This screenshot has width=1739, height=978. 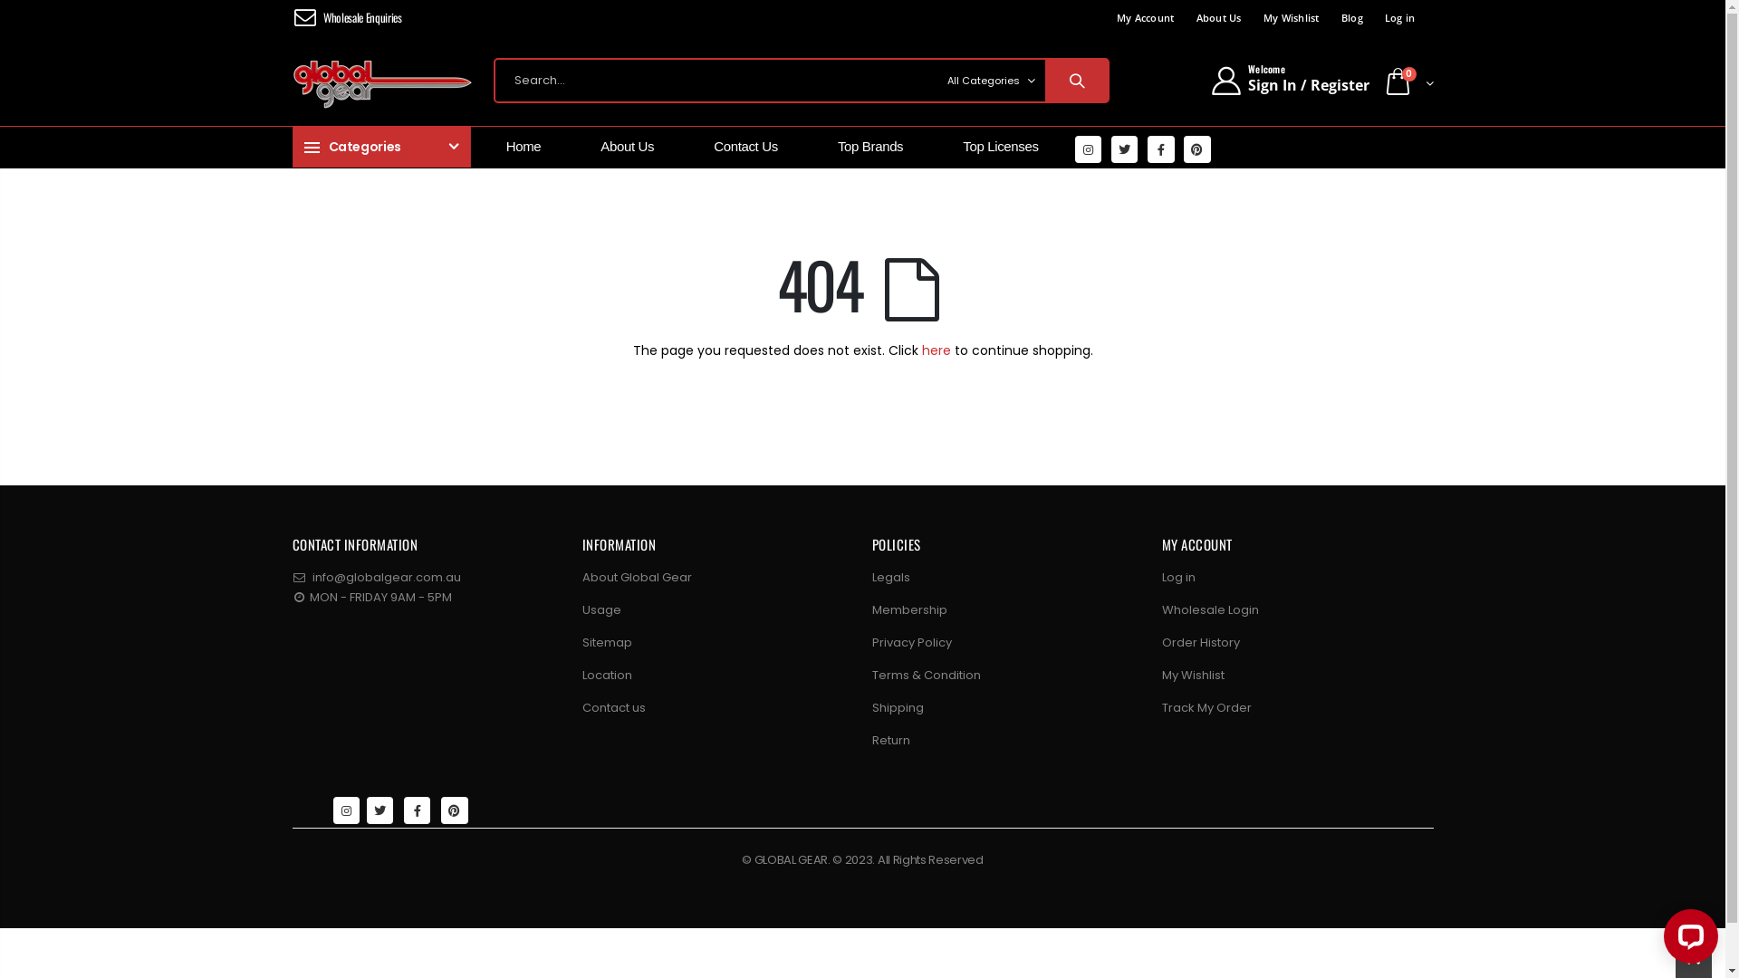 What do you see at coordinates (1218, 16) in the screenshot?
I see `About Us` at bounding box center [1218, 16].